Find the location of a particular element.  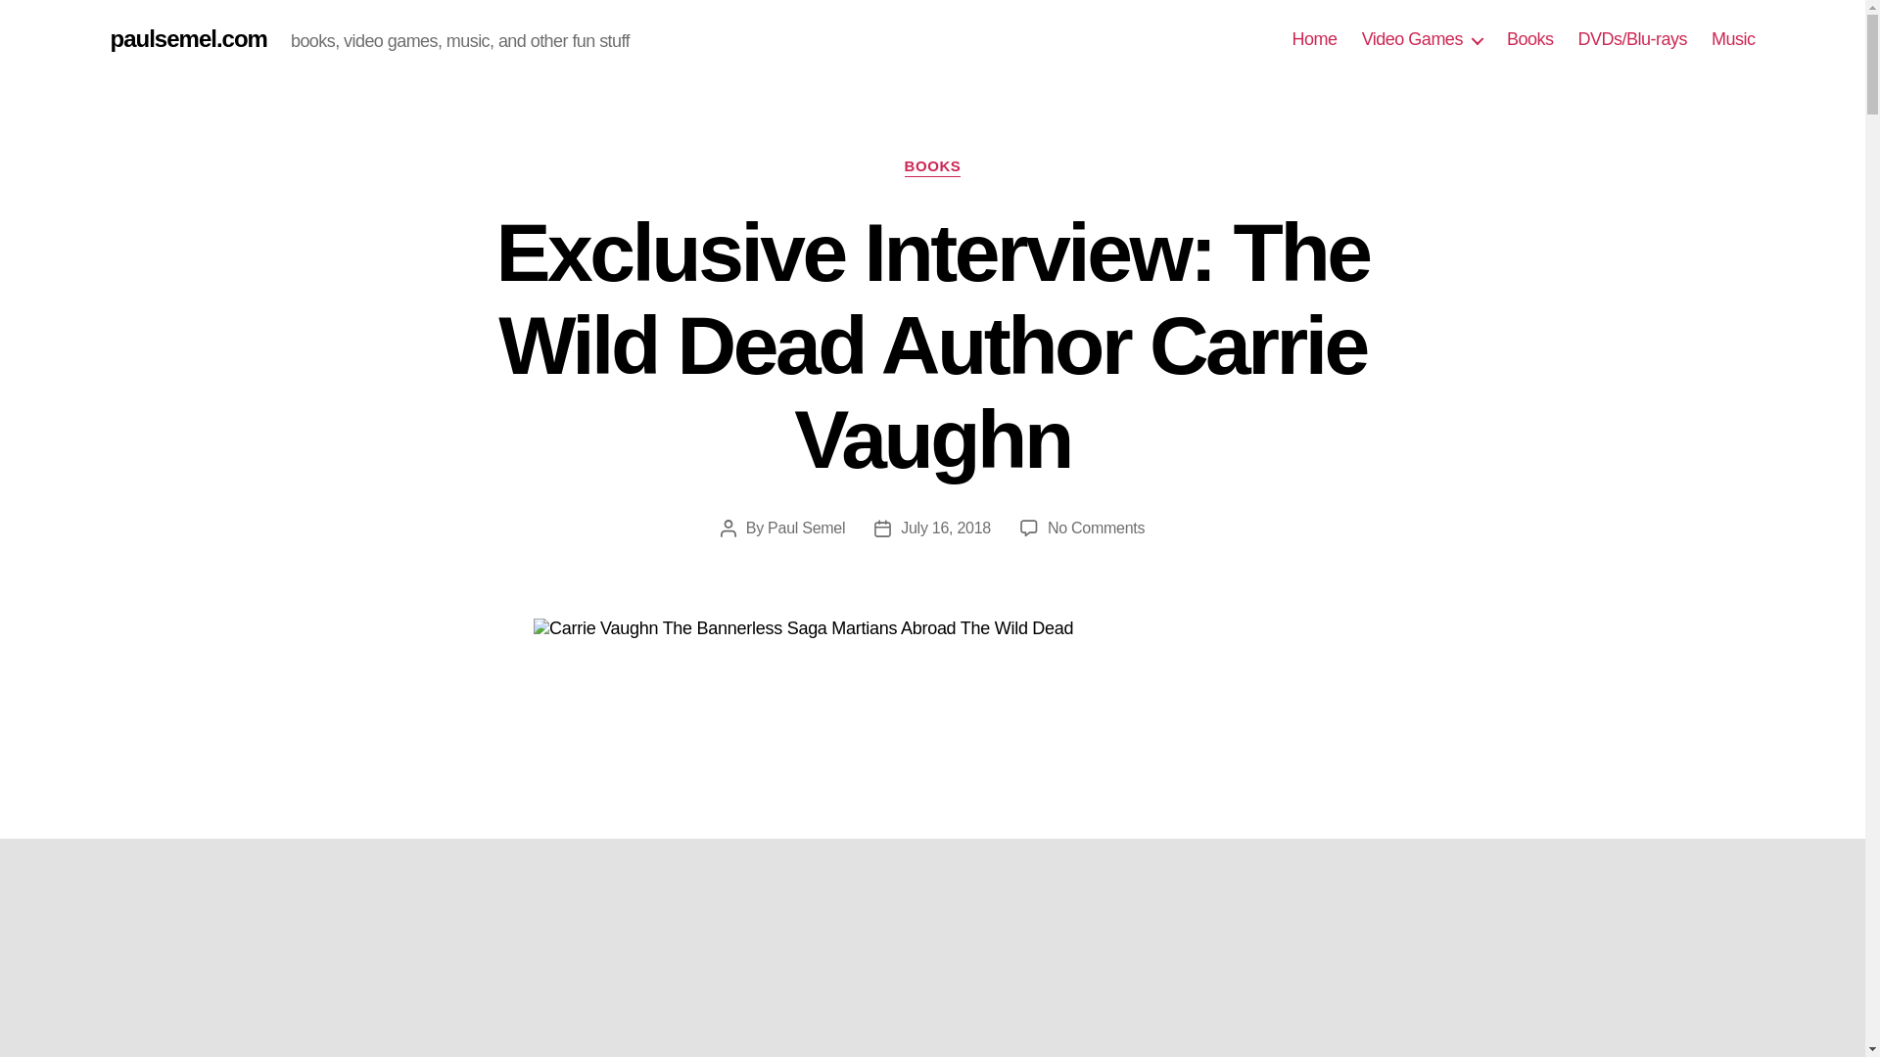

paulsemel.com is located at coordinates (188, 39).